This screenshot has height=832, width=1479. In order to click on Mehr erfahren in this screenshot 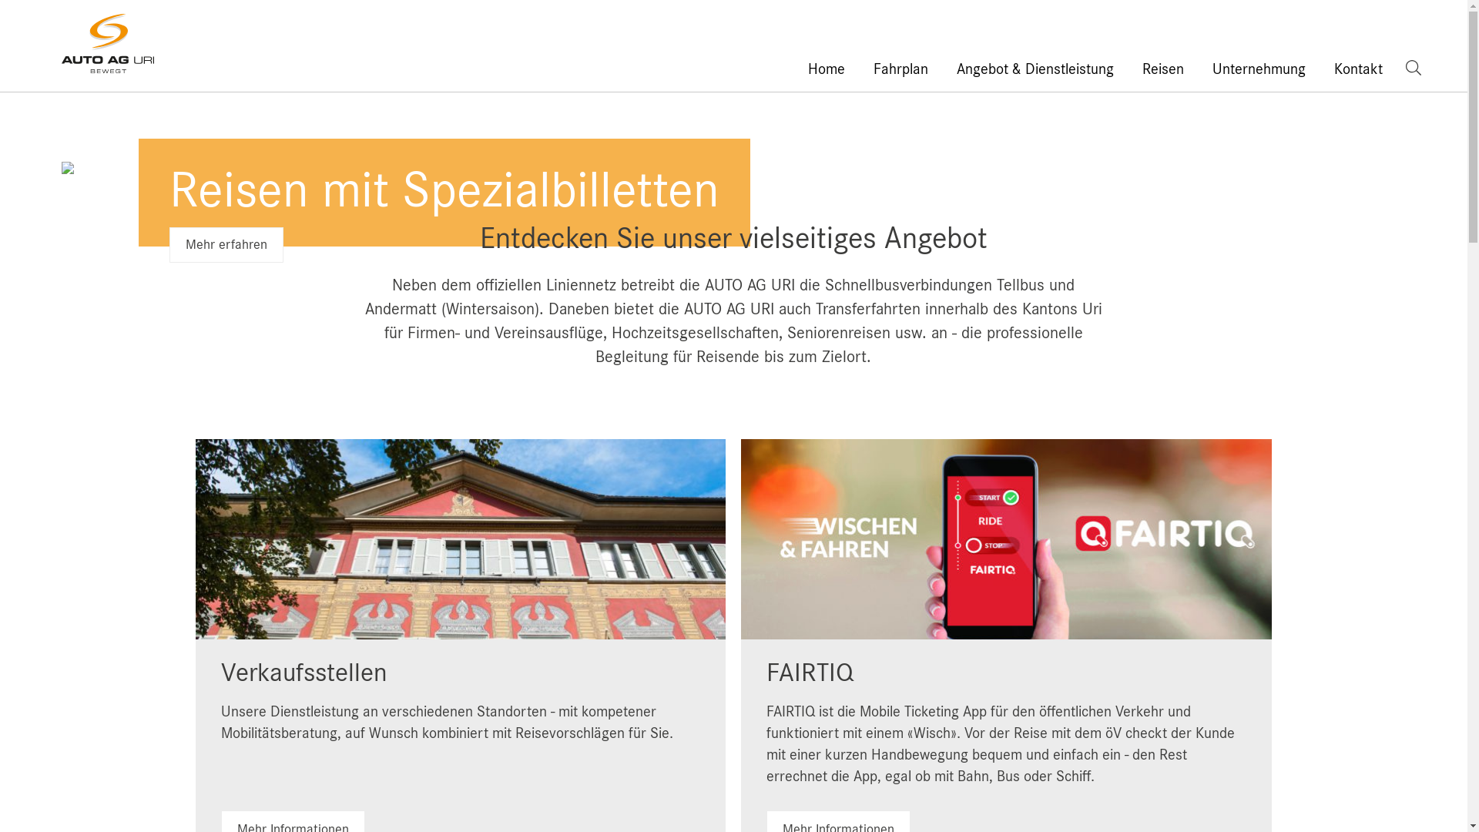, I will do `click(226, 245)`.